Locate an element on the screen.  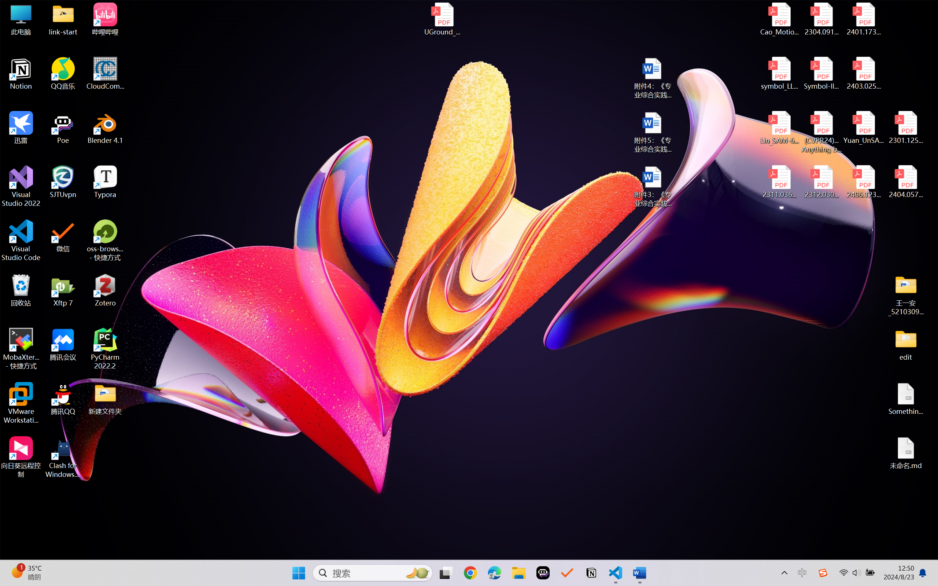
Blender 4.1 is located at coordinates (106, 127).